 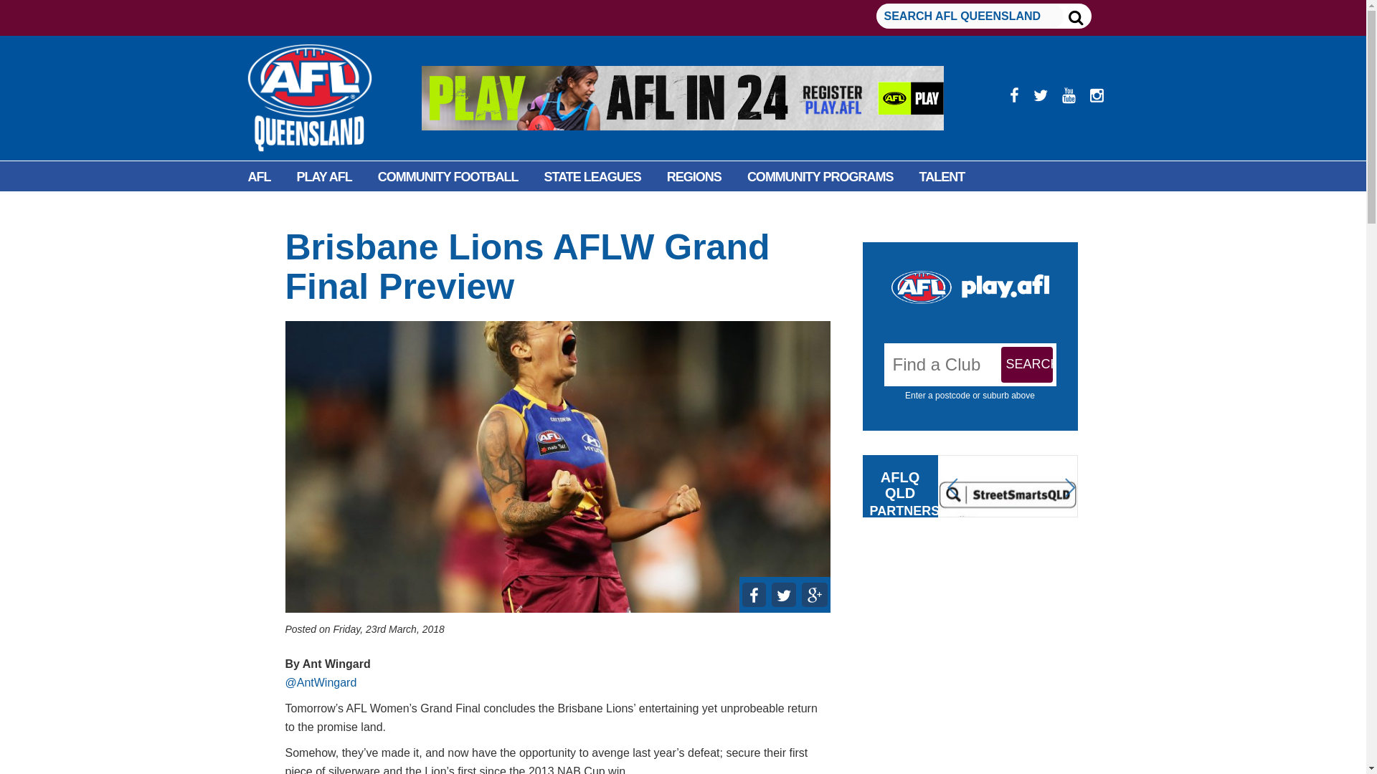 What do you see at coordinates (592, 177) in the screenshot?
I see `STATE LEAGUES` at bounding box center [592, 177].